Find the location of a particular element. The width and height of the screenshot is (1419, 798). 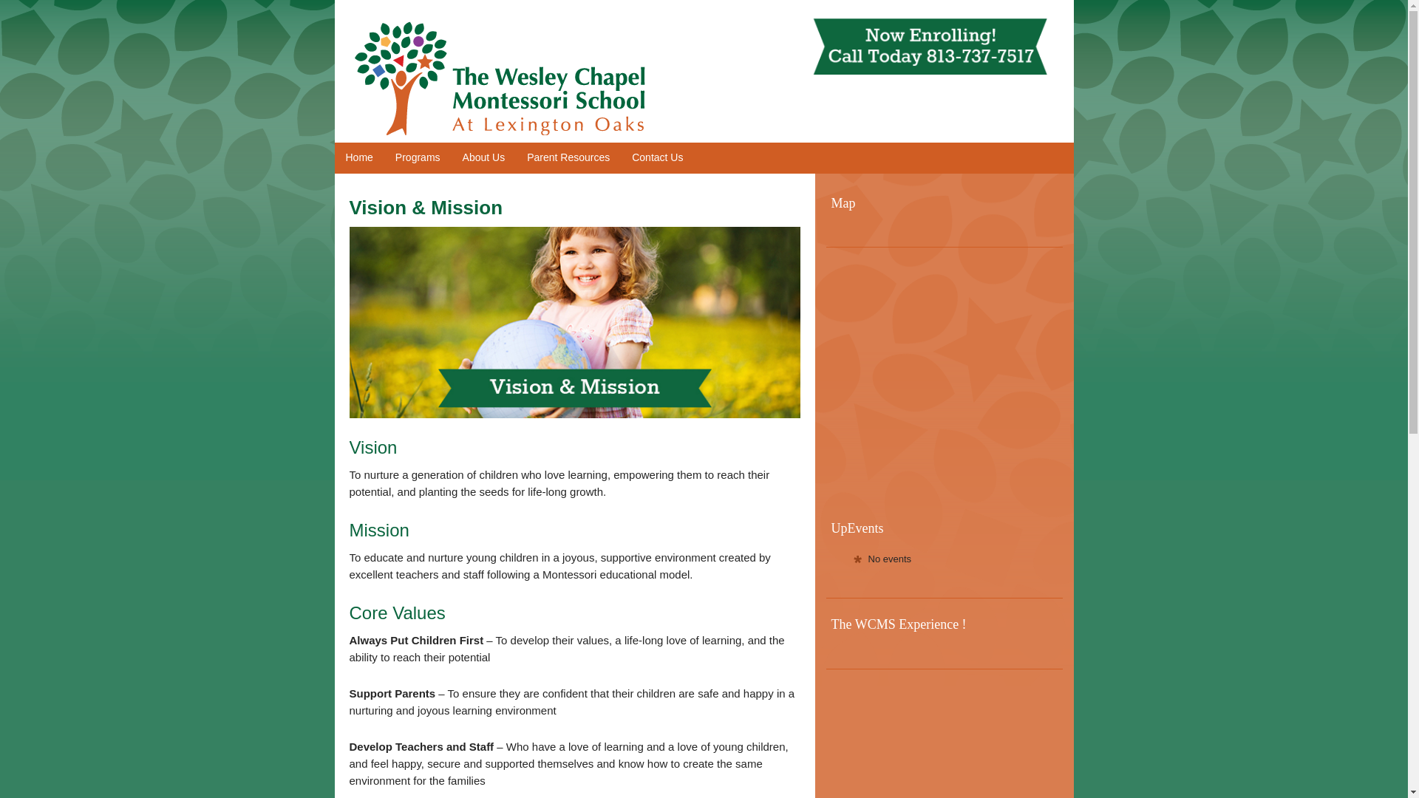

About Us is located at coordinates (483, 158).